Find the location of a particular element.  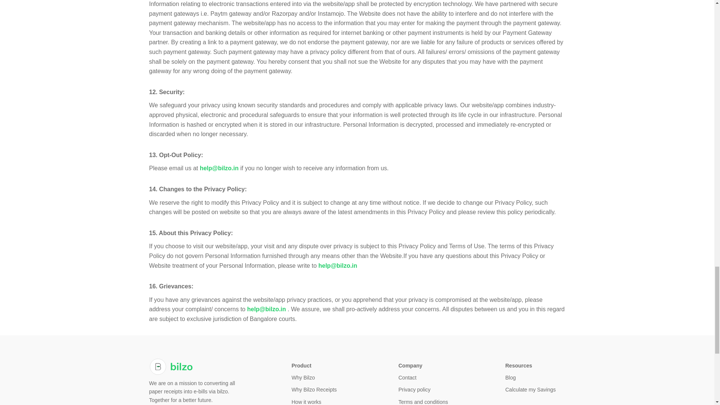

Terms and conditions is located at coordinates (423, 402).